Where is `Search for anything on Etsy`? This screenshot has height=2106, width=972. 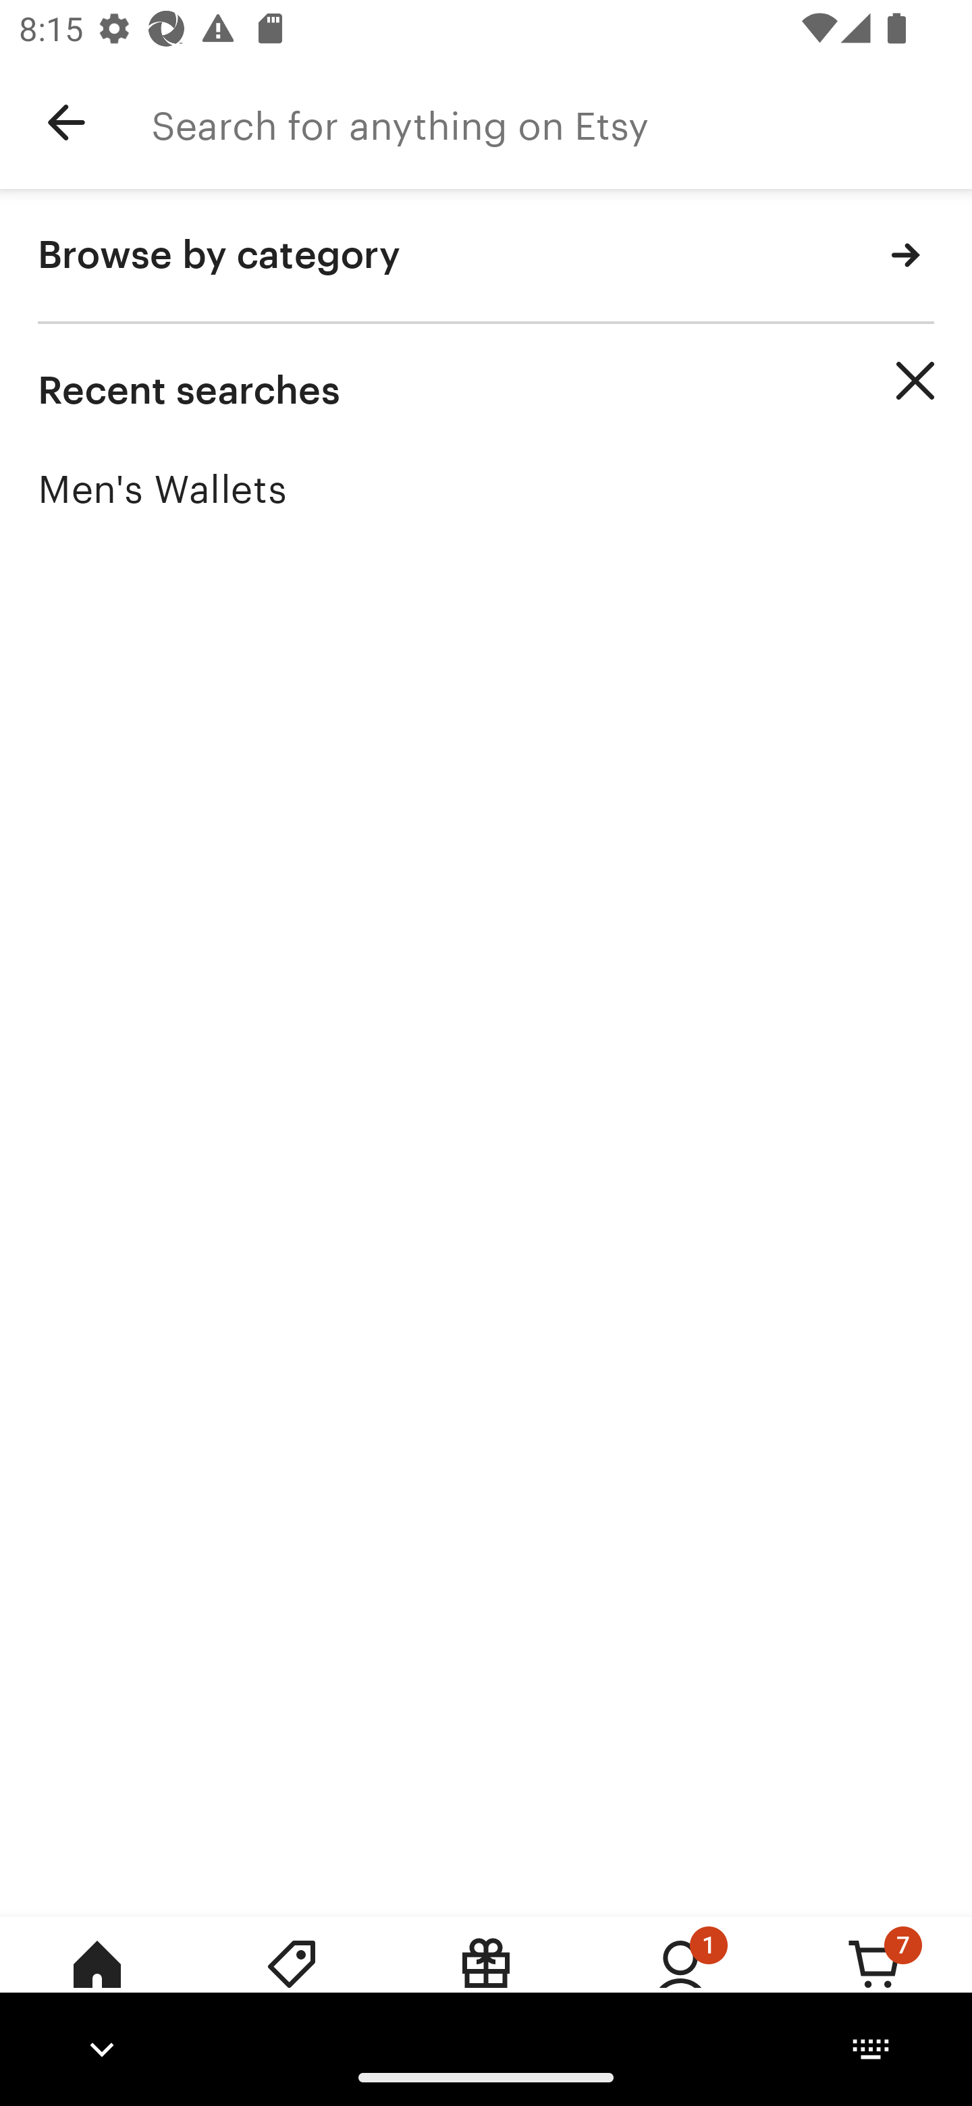 Search for anything on Etsy is located at coordinates (562, 123).